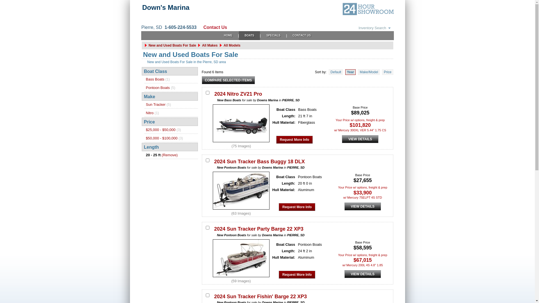  Describe the element at coordinates (232, 45) in the screenshot. I see `All Models` at that location.